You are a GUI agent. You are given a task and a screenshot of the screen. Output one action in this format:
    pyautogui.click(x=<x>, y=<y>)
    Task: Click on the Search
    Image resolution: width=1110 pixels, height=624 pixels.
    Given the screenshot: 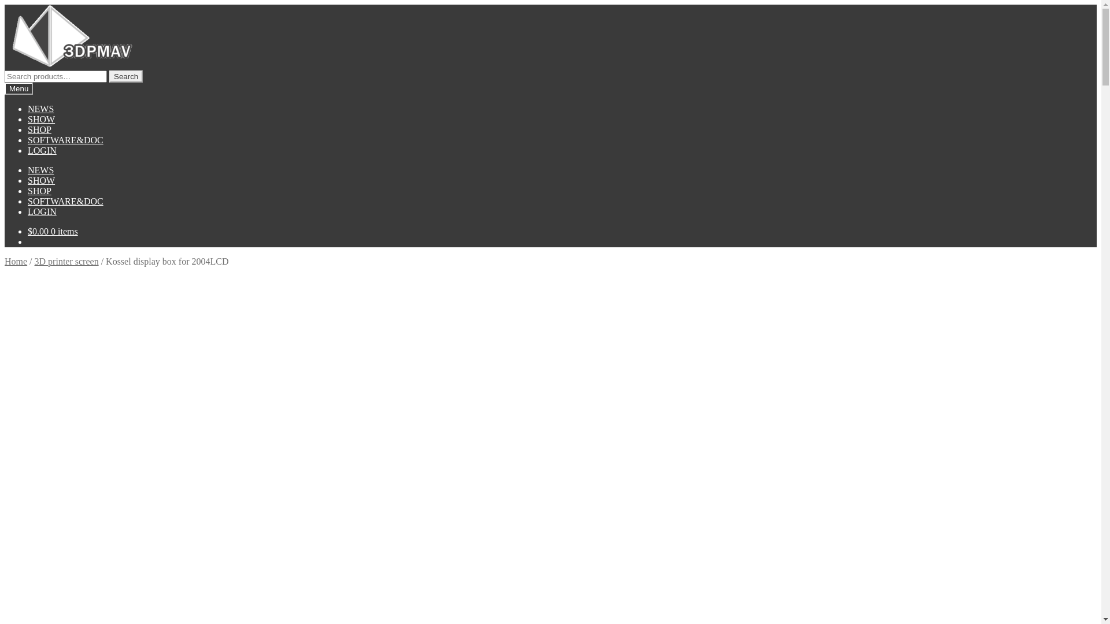 What is the action you would take?
    pyautogui.click(x=126, y=76)
    